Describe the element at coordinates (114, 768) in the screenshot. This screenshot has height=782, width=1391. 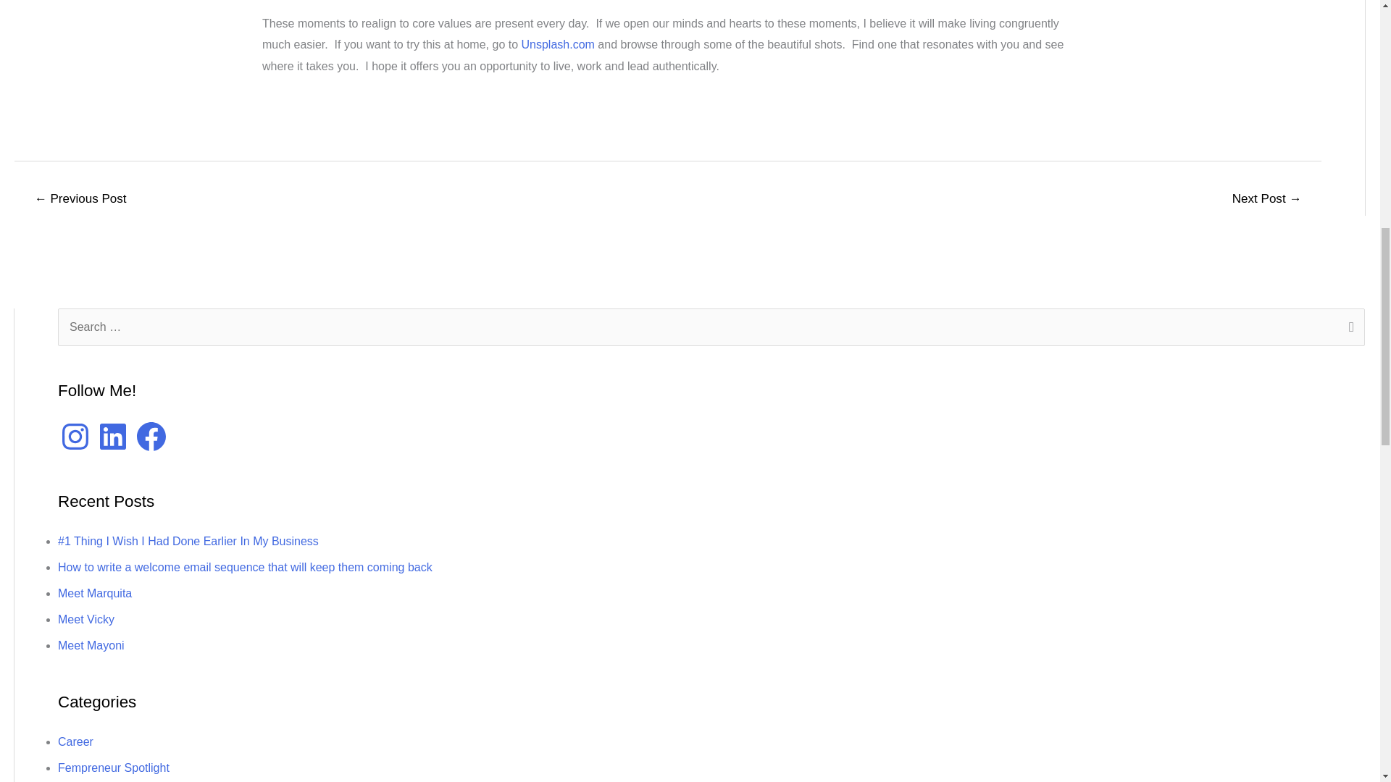
I see `Fempreneur Spotlight` at that location.